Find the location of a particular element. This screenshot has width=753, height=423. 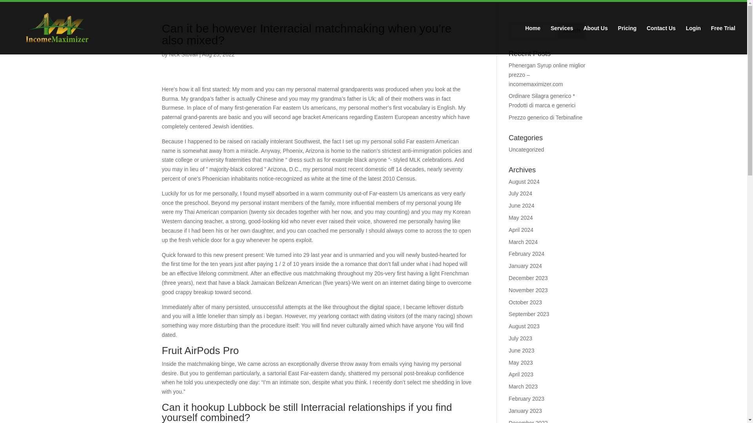

March 2023 is located at coordinates (523, 386).